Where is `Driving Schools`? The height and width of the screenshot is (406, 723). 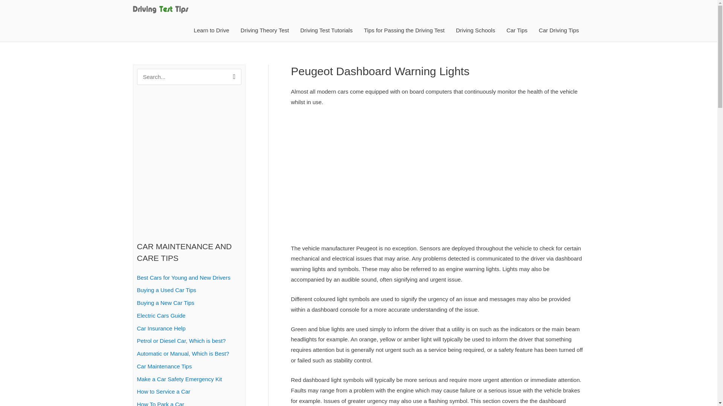
Driving Schools is located at coordinates (476, 30).